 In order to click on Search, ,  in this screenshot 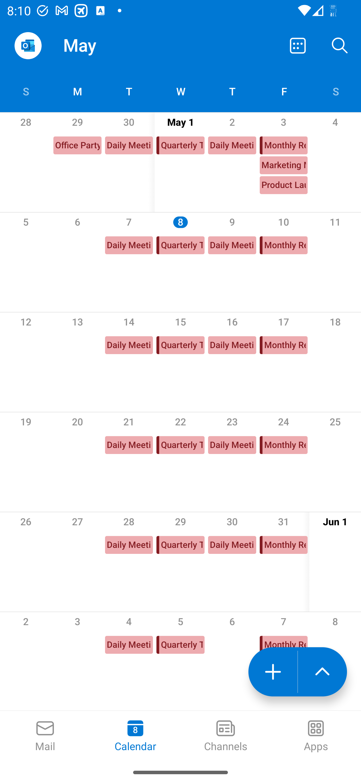, I will do `click(340, 45)`.